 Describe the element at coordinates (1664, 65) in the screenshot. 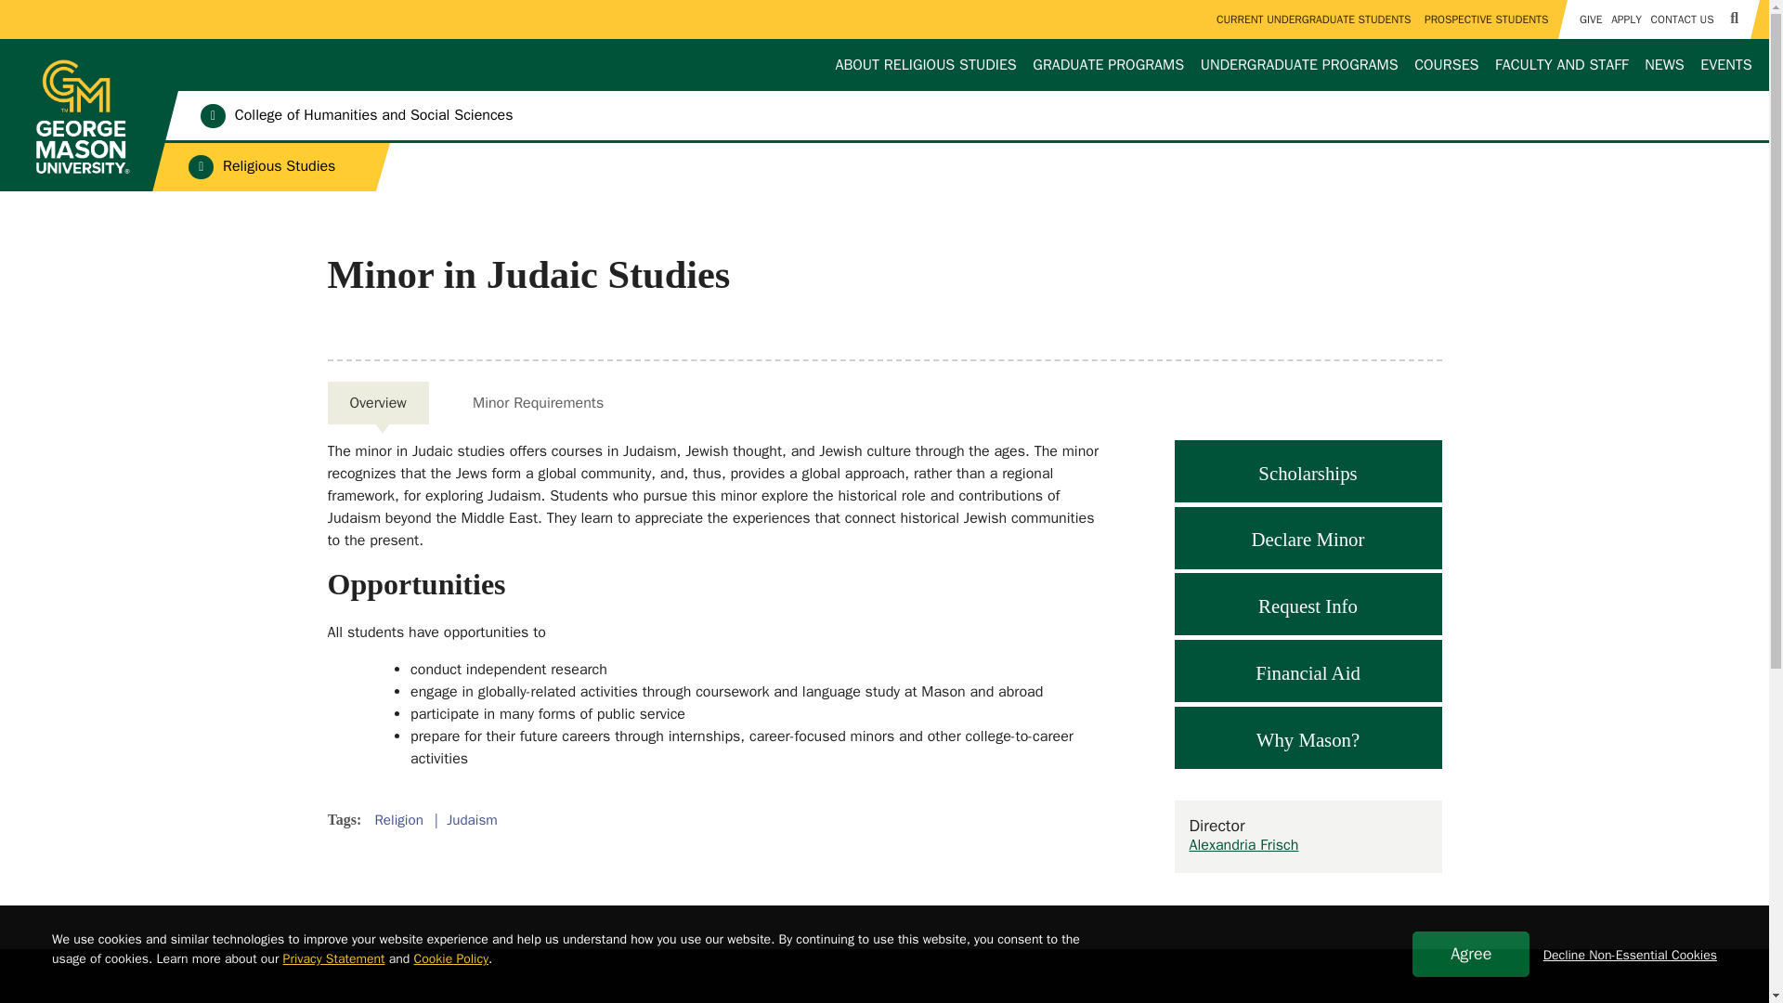

I see `News` at that location.